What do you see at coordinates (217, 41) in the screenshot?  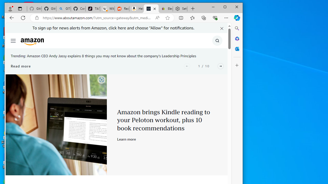 I see `Class: icon-search` at bounding box center [217, 41].